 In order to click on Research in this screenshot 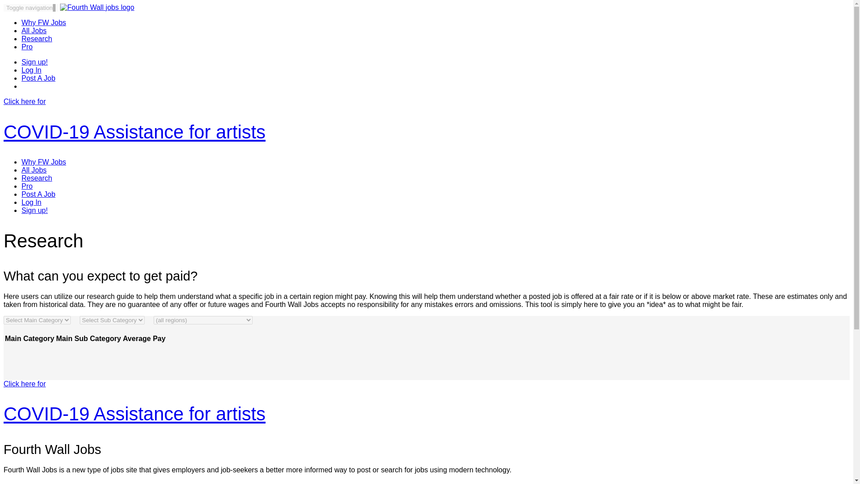, I will do `click(37, 178)`.